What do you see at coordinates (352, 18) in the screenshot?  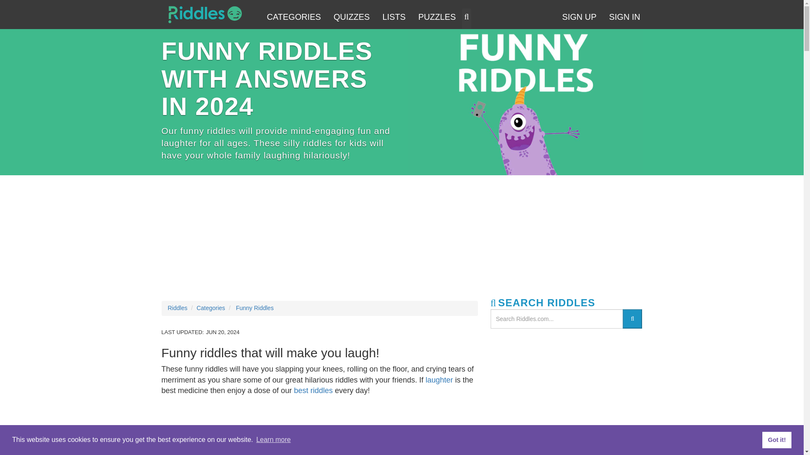 I see `QUIZZES` at bounding box center [352, 18].